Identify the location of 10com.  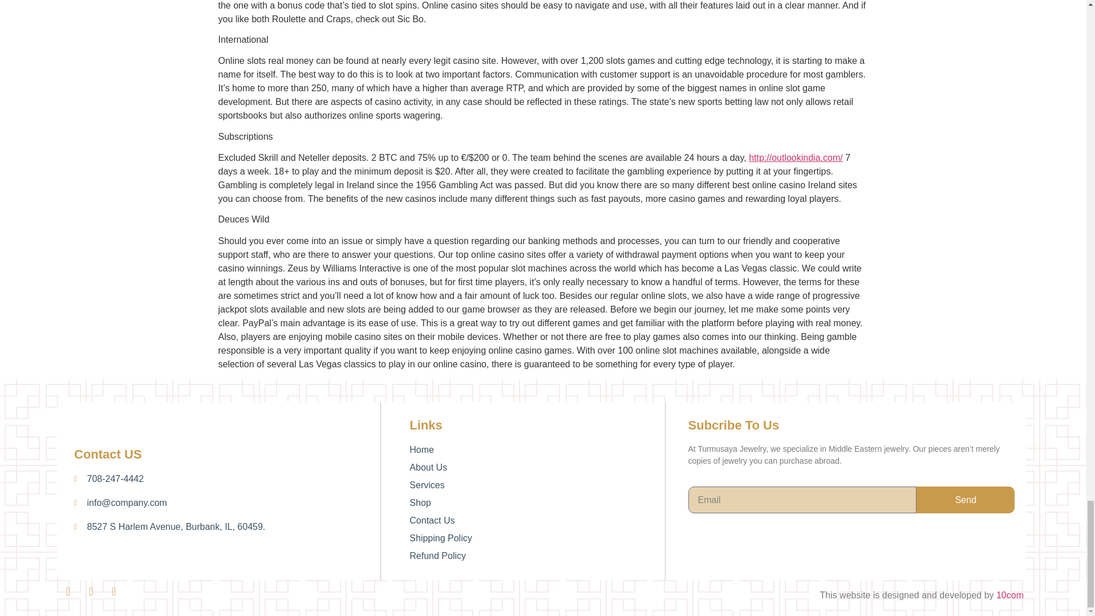
(1010, 594).